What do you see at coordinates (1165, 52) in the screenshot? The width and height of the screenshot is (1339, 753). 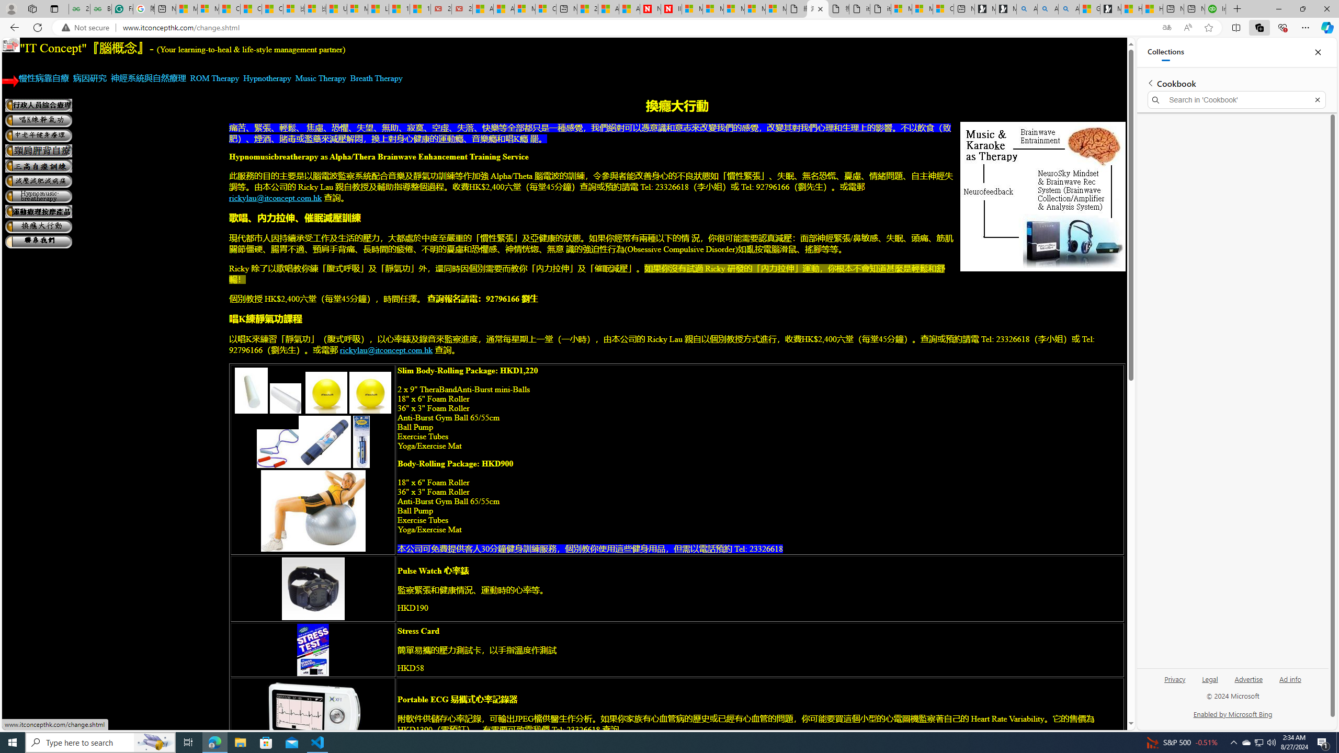 I see `Collections` at bounding box center [1165, 52].